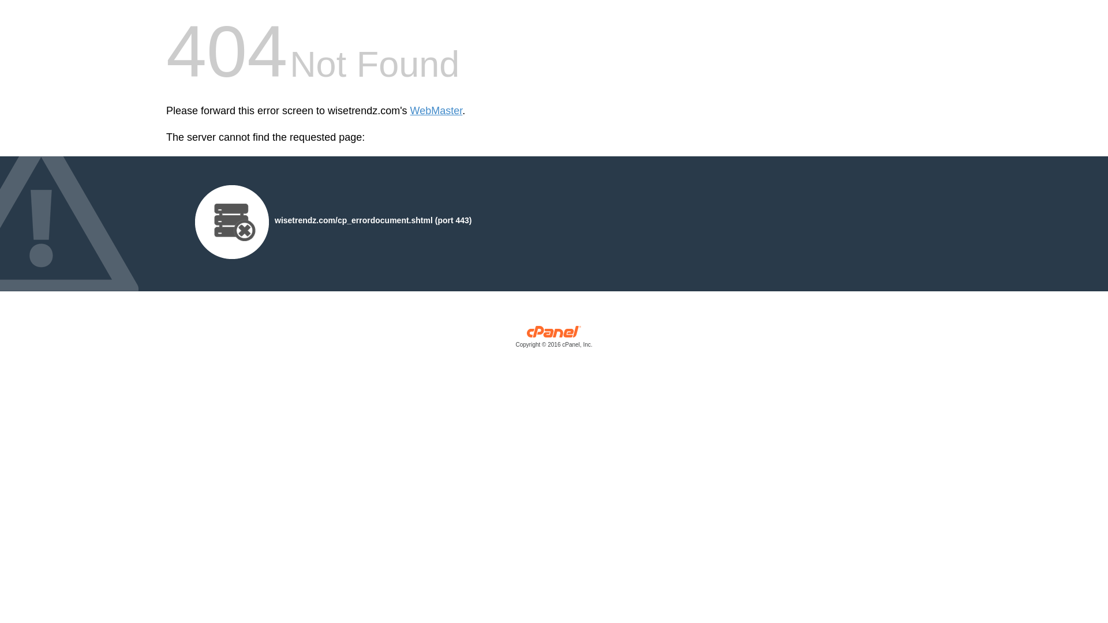  What do you see at coordinates (436, 111) in the screenshot?
I see `WebMaster` at bounding box center [436, 111].